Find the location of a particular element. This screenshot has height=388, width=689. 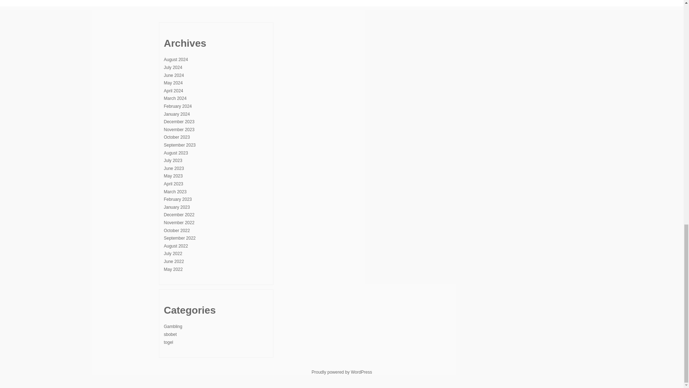

February 2024 is located at coordinates (177, 106).